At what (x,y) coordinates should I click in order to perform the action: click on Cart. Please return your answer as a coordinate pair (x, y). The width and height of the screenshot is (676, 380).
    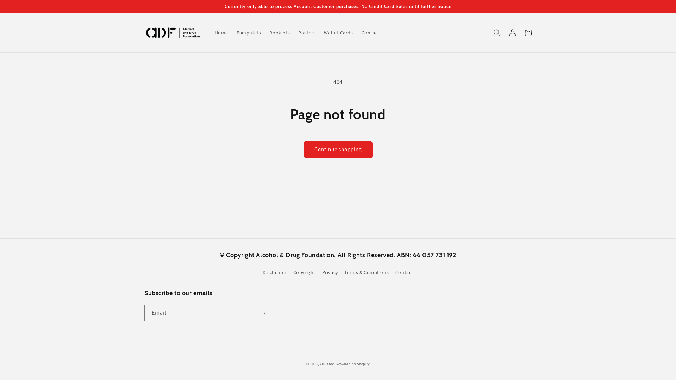
    Looking at the image, I should click on (528, 33).